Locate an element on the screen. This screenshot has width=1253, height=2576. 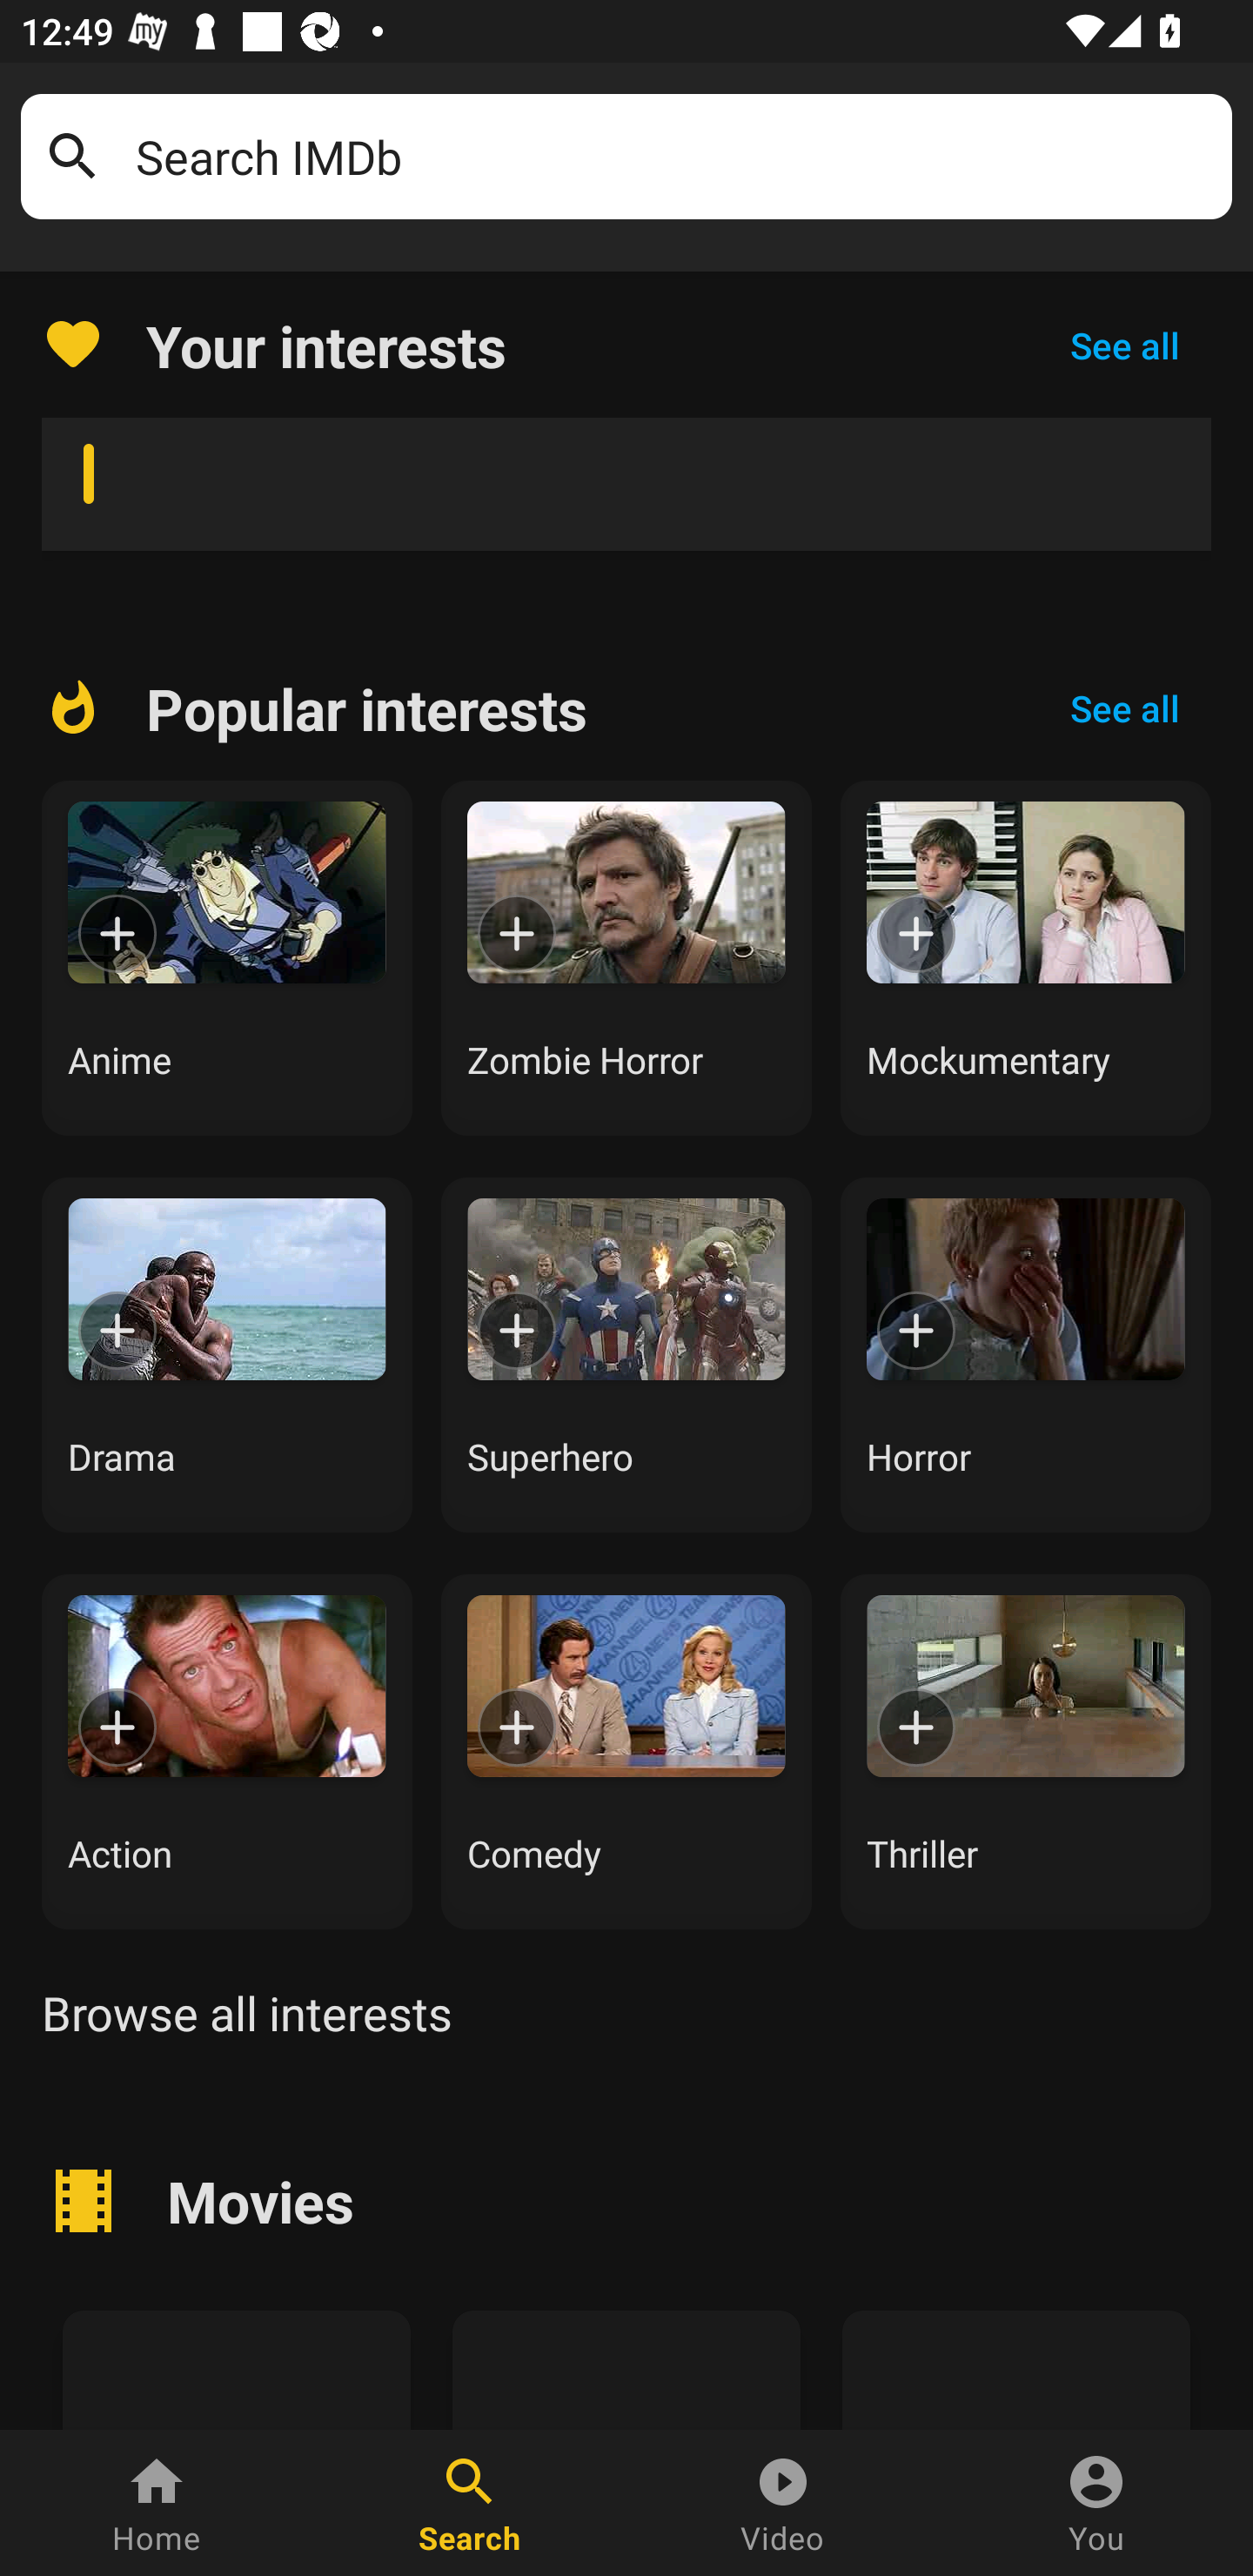
Superhero is located at coordinates (626, 1354).